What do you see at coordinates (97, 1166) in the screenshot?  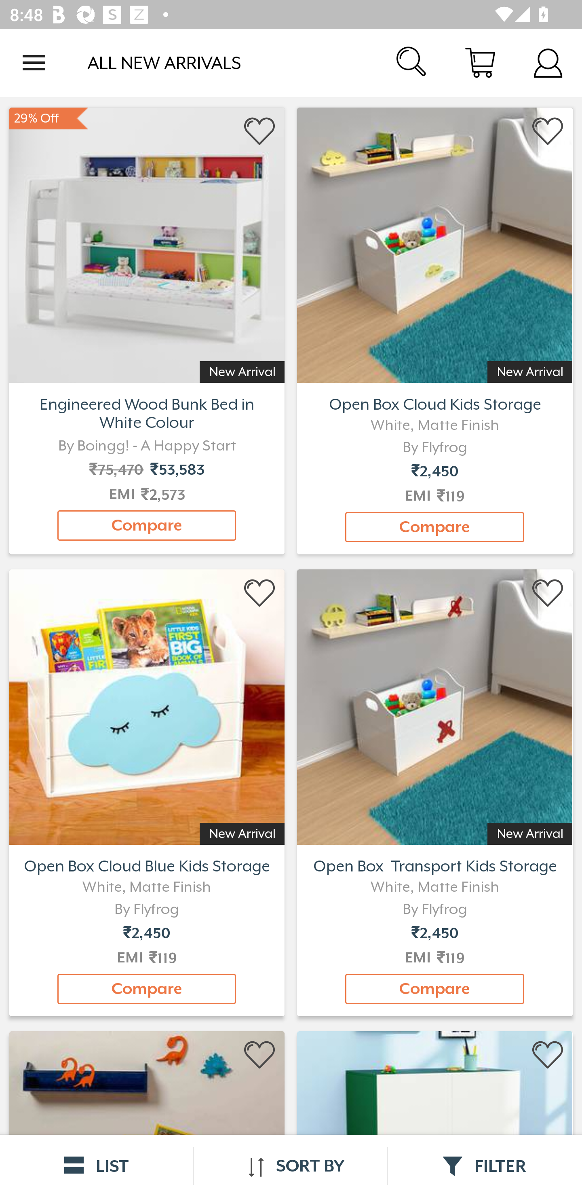 I see ` LIST` at bounding box center [97, 1166].